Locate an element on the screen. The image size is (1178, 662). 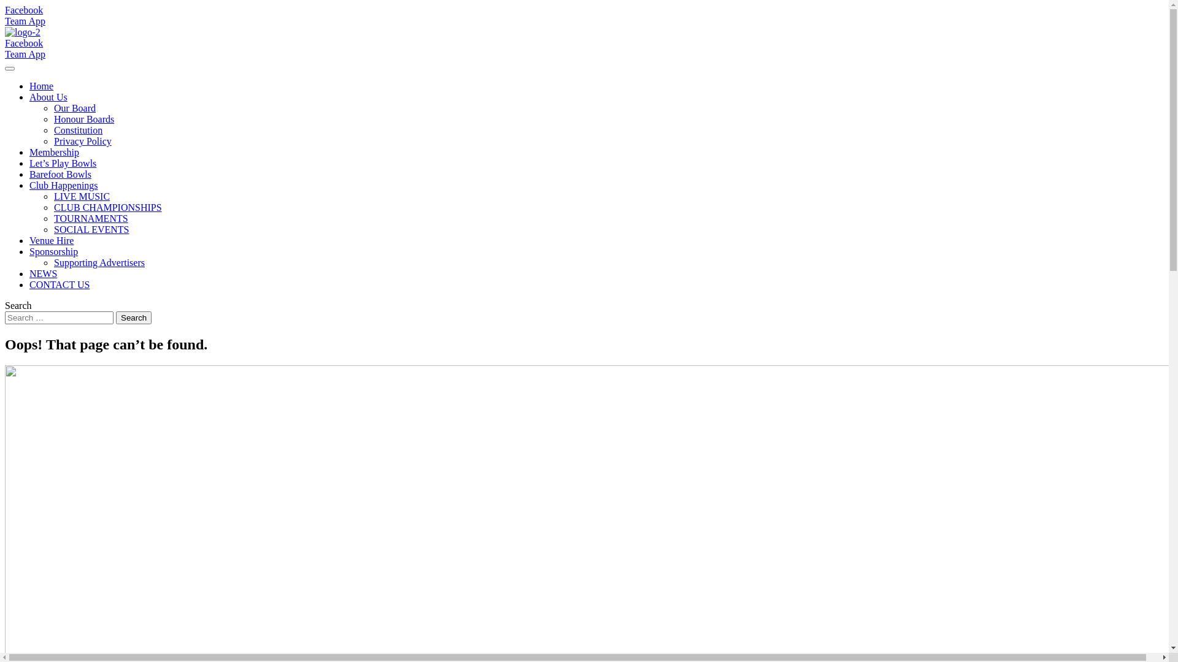
Facebook is located at coordinates (24, 10).